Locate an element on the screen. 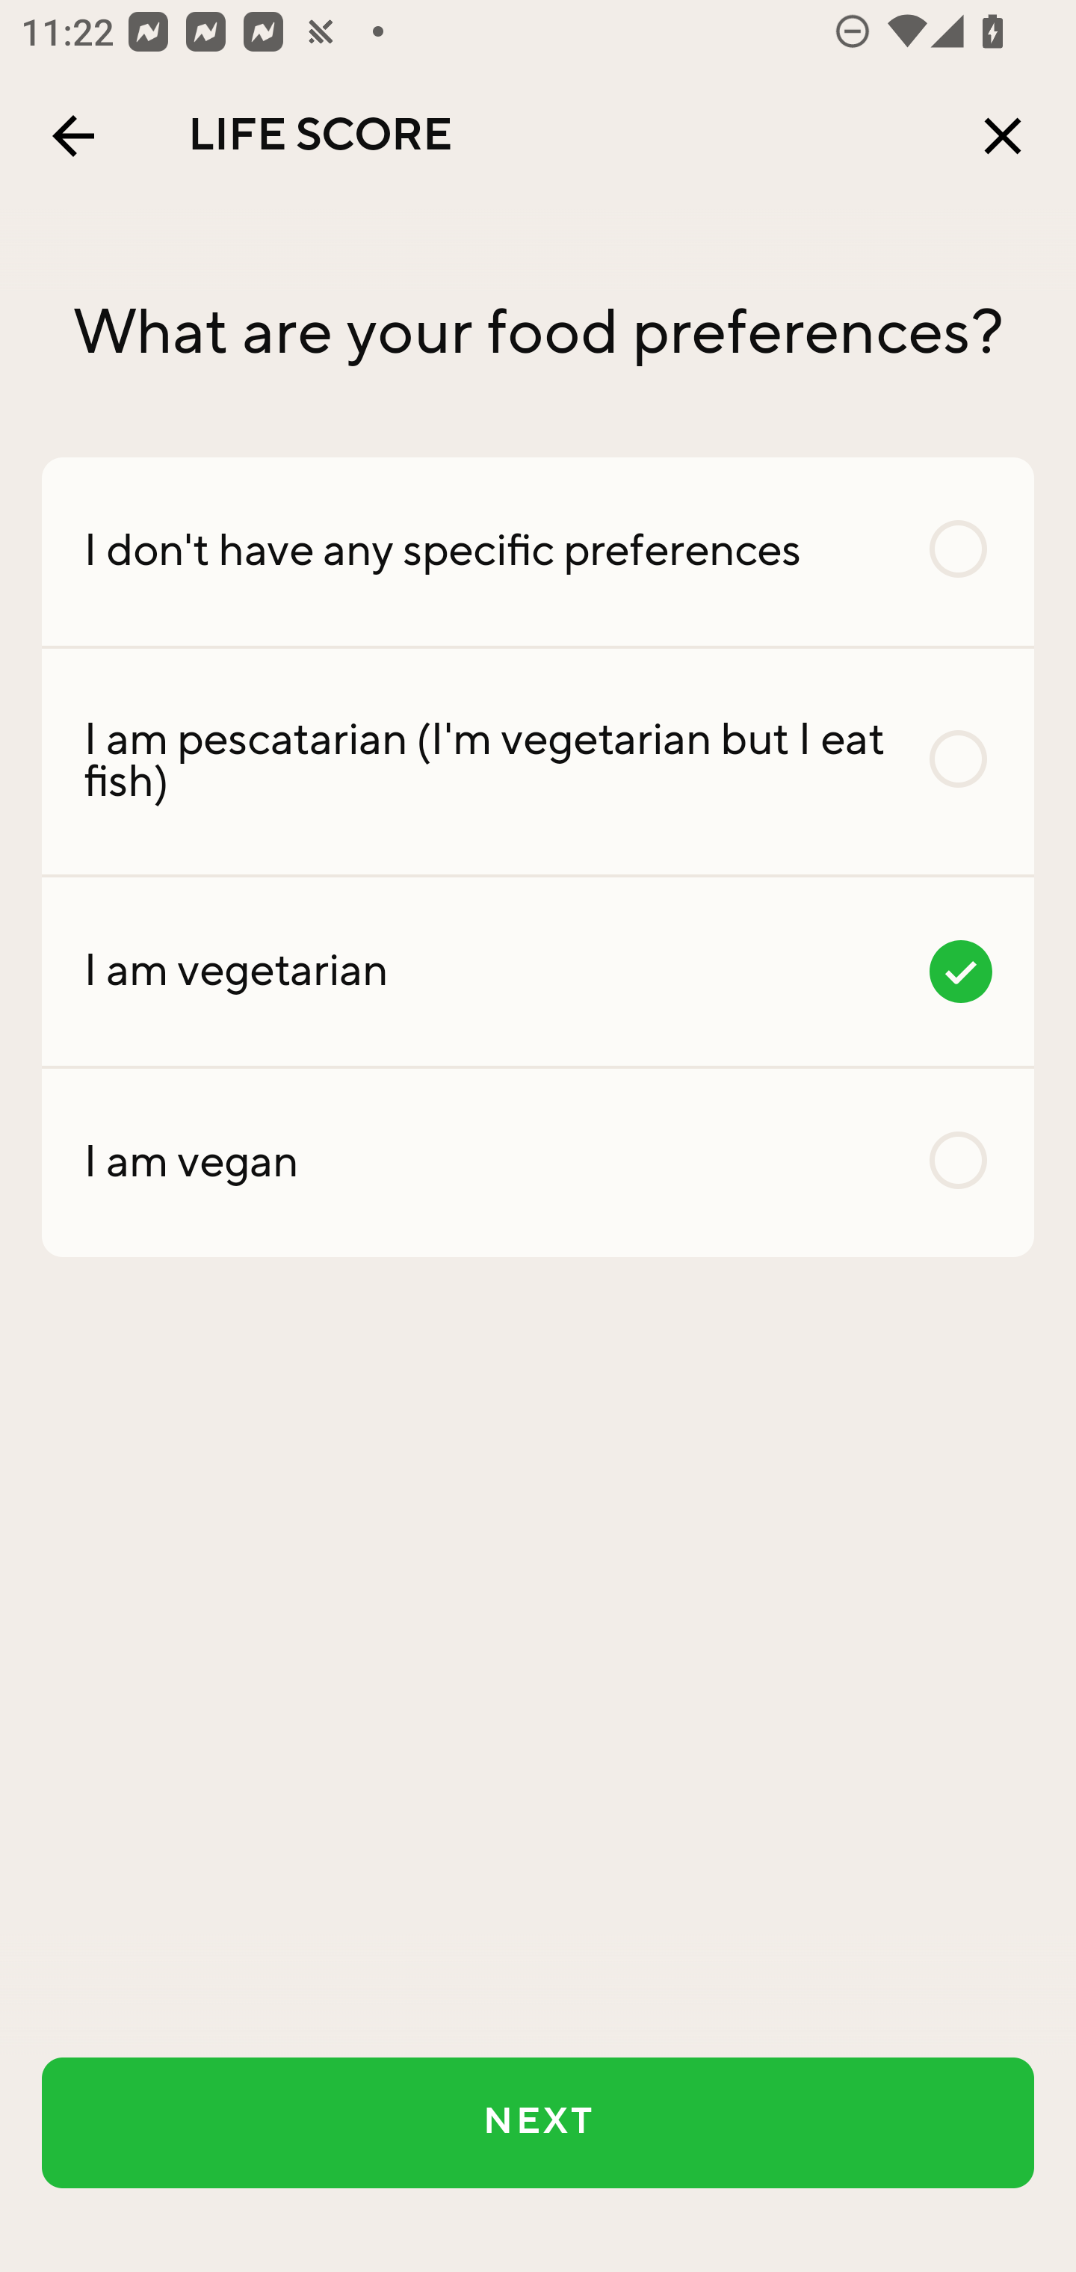 Image resolution: width=1076 pixels, height=2272 pixels. I am pescatarian (I'm vegetarian but I eat fish) is located at coordinates (538, 762).